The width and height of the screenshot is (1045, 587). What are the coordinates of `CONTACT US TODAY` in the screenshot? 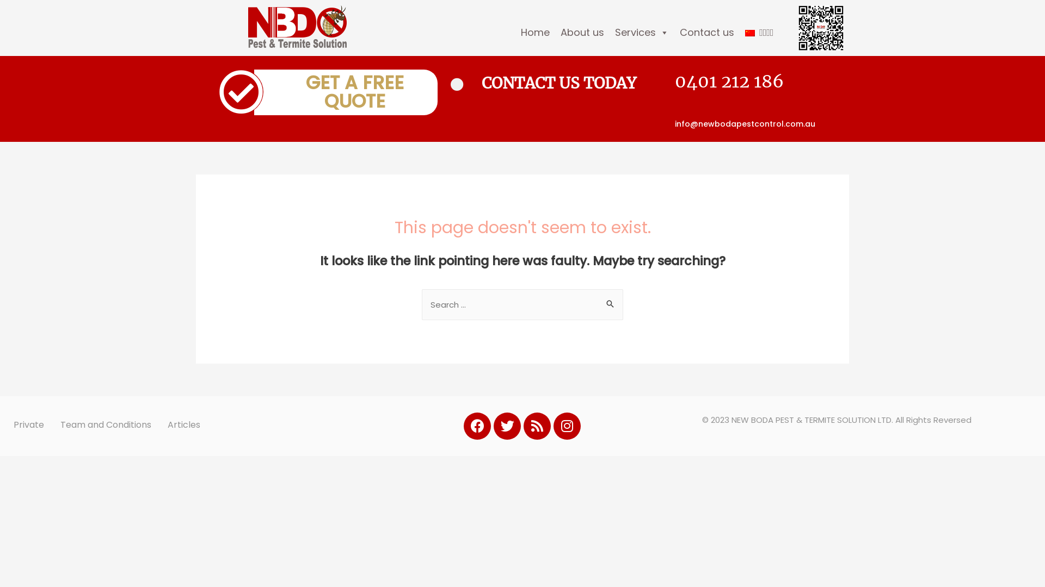 It's located at (559, 83).